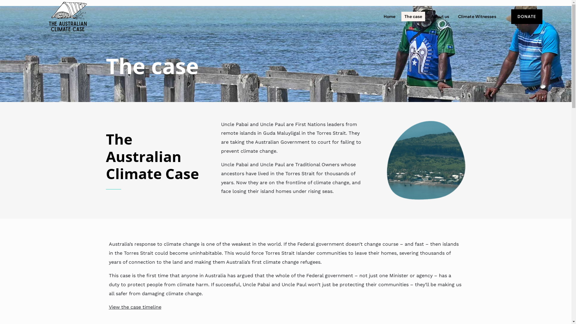 This screenshot has height=324, width=576. What do you see at coordinates (440, 16) in the screenshot?
I see `About us` at bounding box center [440, 16].